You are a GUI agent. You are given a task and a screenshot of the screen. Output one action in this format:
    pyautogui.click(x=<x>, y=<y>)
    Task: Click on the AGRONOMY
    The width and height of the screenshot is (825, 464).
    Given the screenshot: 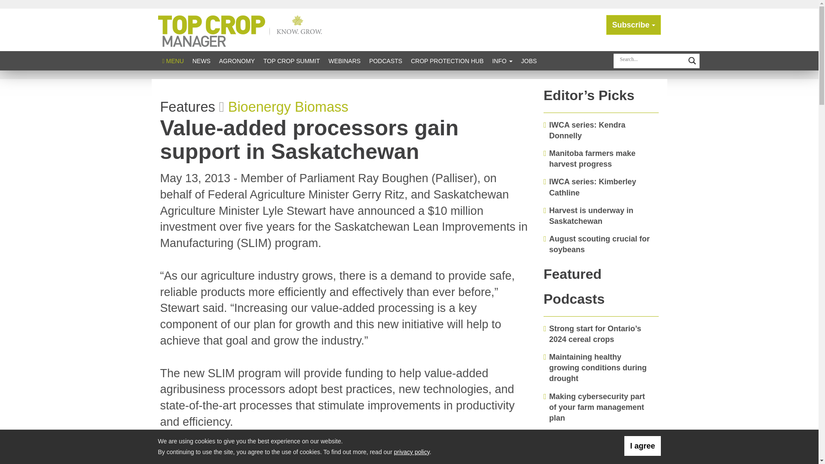 What is the action you would take?
    pyautogui.click(x=236, y=61)
    